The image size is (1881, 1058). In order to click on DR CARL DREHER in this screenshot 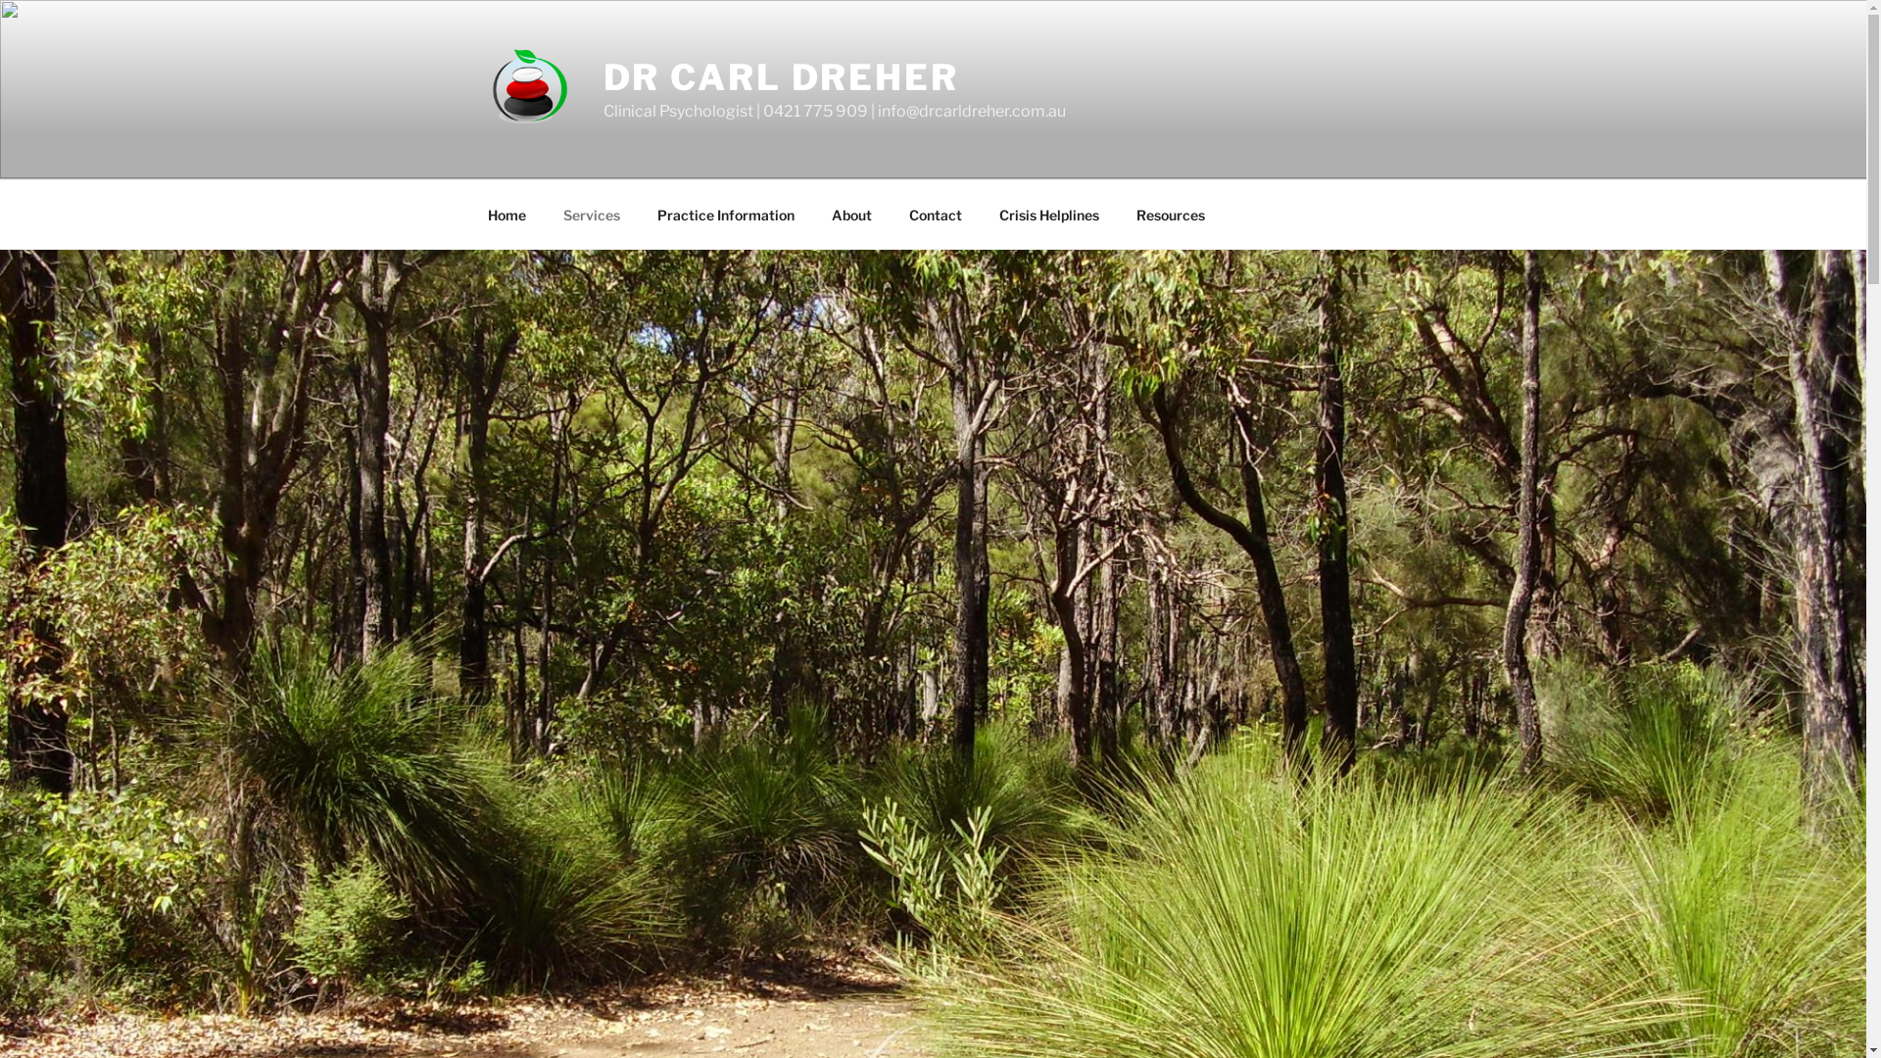, I will do `click(782, 77)`.